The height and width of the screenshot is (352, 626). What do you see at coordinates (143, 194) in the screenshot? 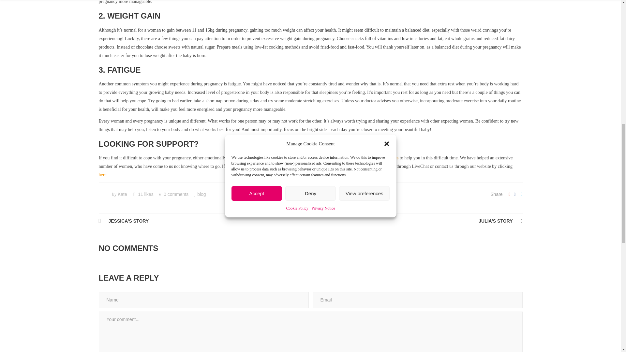
I see `Like this` at bounding box center [143, 194].